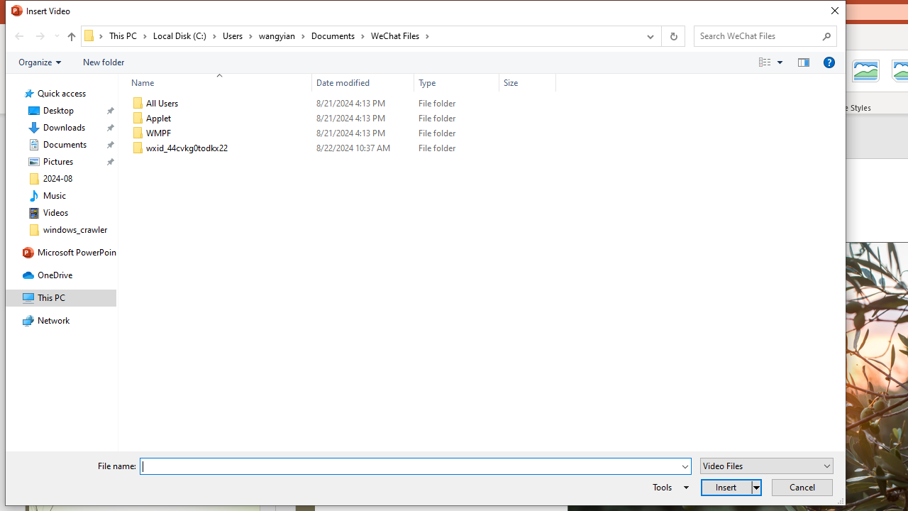 The height and width of the screenshot is (511, 908). Describe the element at coordinates (803, 62) in the screenshot. I see `Preview pane` at that location.